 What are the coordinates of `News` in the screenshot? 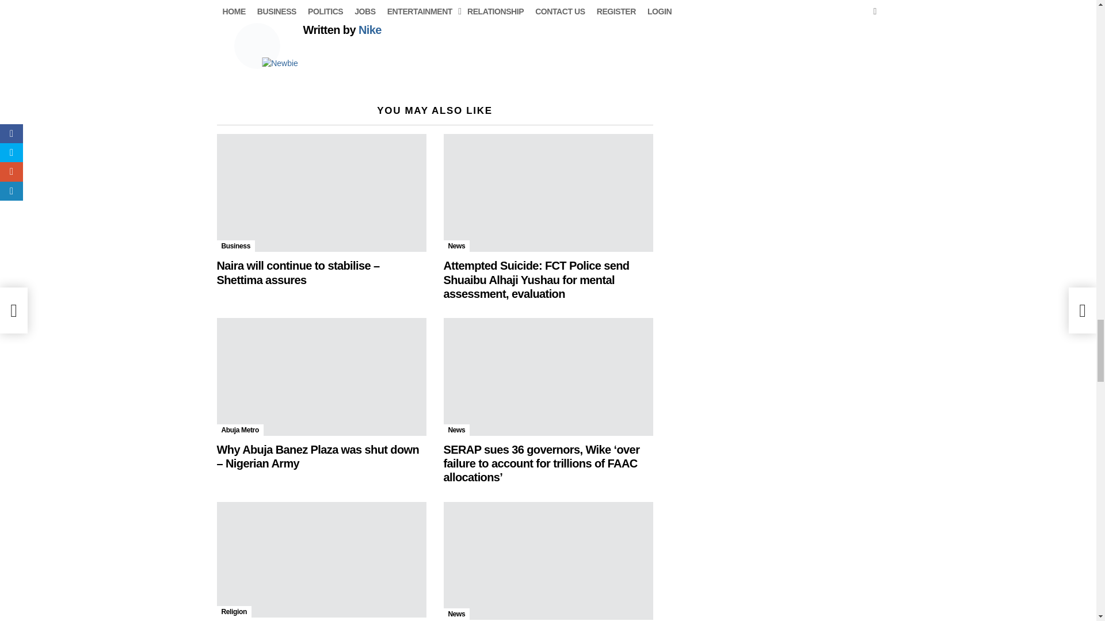 It's located at (456, 246).